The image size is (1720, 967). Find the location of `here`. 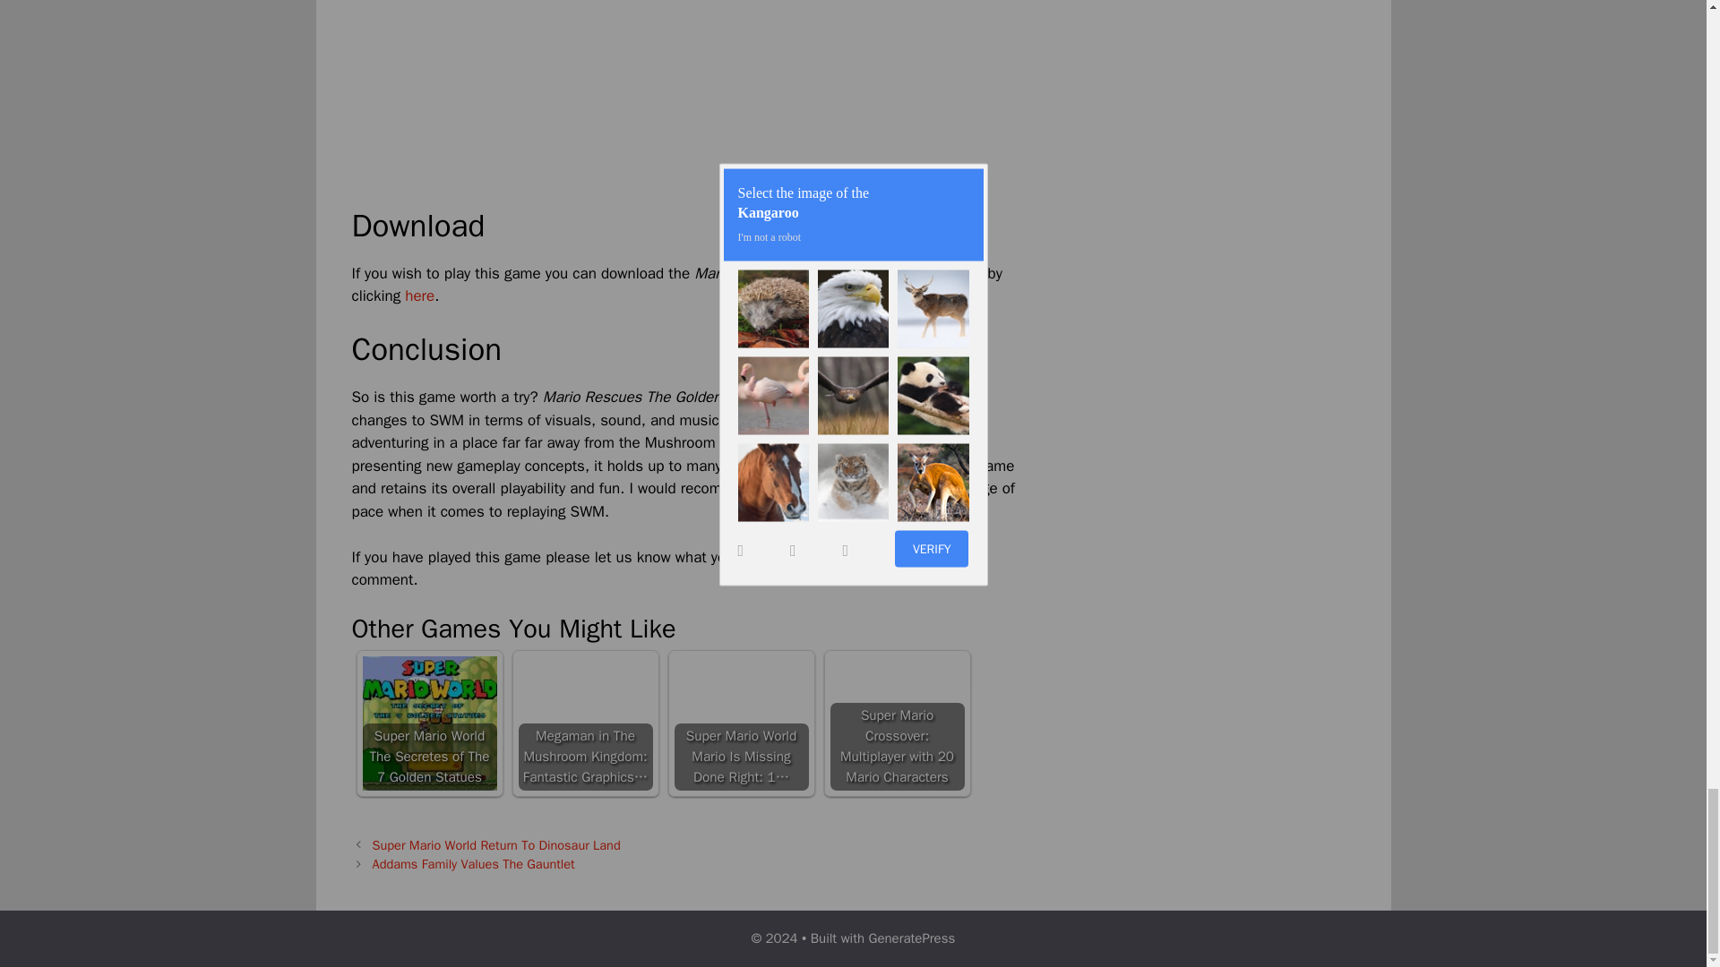

here is located at coordinates (419, 295).